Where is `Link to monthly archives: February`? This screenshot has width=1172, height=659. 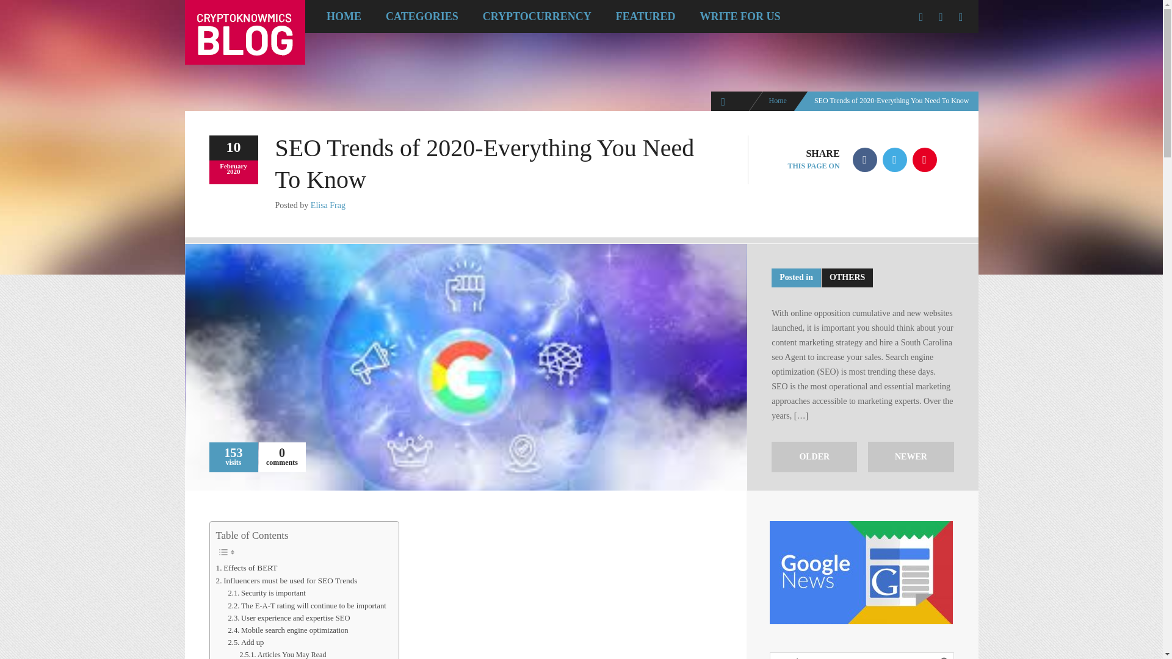 Link to monthly archives: February is located at coordinates (233, 165).